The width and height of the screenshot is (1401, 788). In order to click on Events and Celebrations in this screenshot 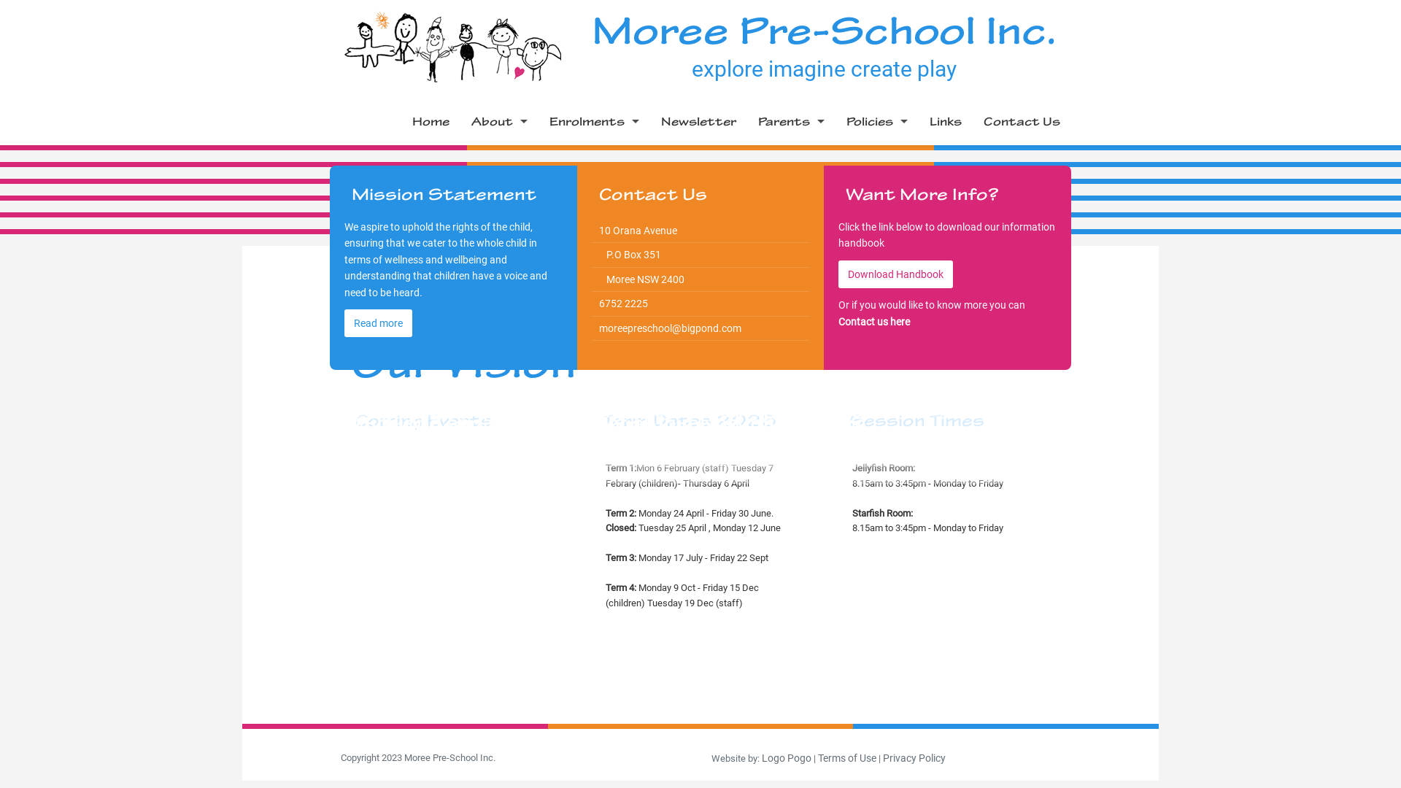, I will do `click(791, 449)`.